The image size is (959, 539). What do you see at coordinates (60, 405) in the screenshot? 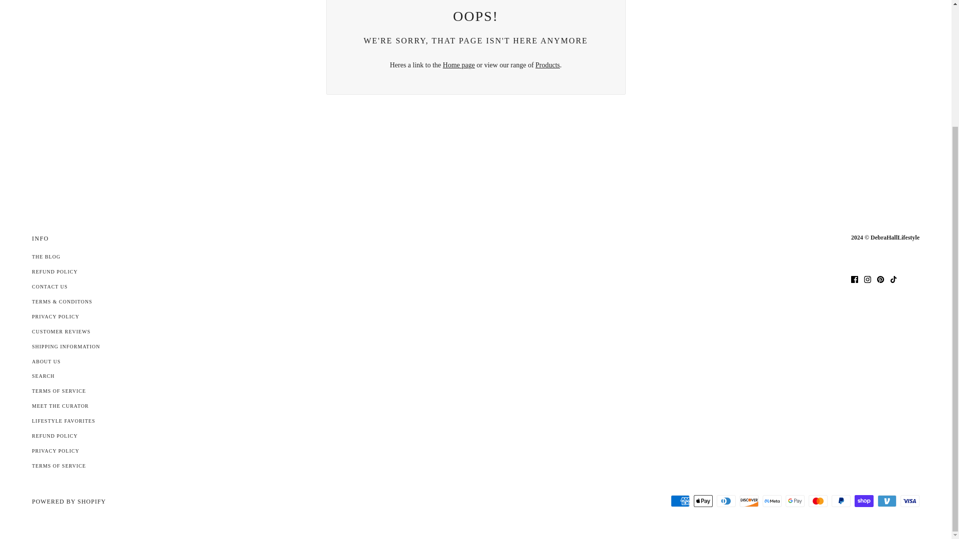
I see `Meet The Curator` at bounding box center [60, 405].